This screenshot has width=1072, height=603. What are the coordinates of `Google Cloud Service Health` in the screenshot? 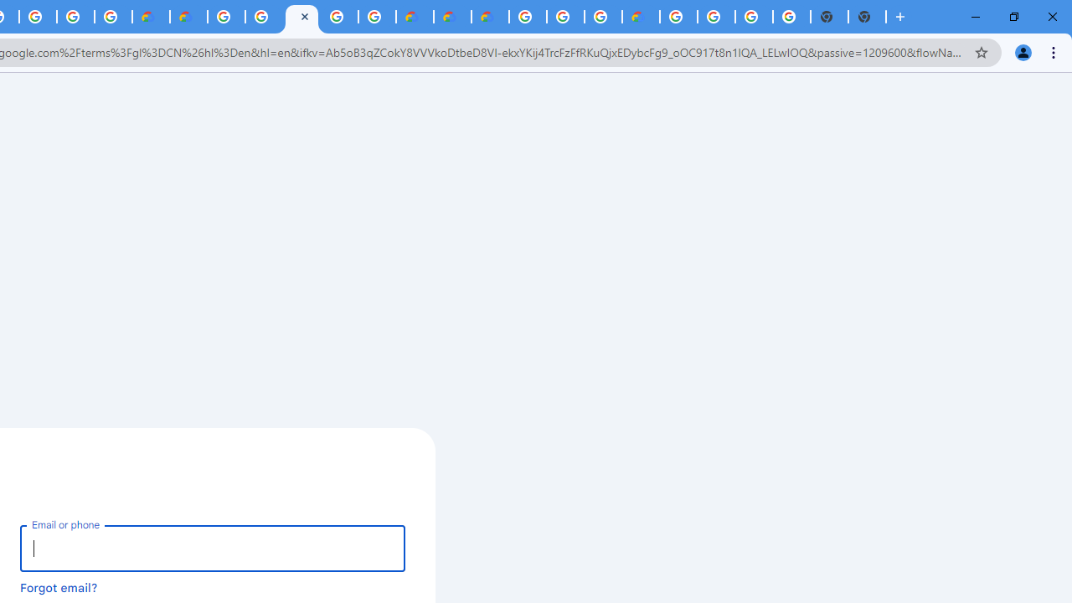 It's located at (641, 17).